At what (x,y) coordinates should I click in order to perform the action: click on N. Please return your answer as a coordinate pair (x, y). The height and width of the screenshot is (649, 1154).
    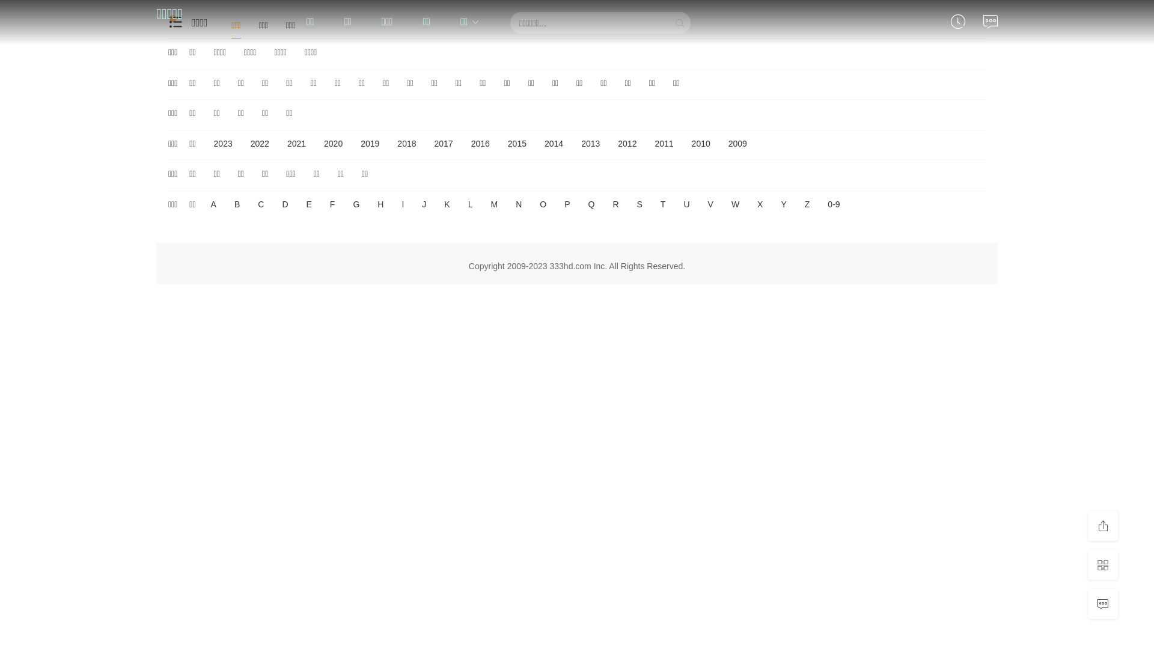
    Looking at the image, I should click on (519, 205).